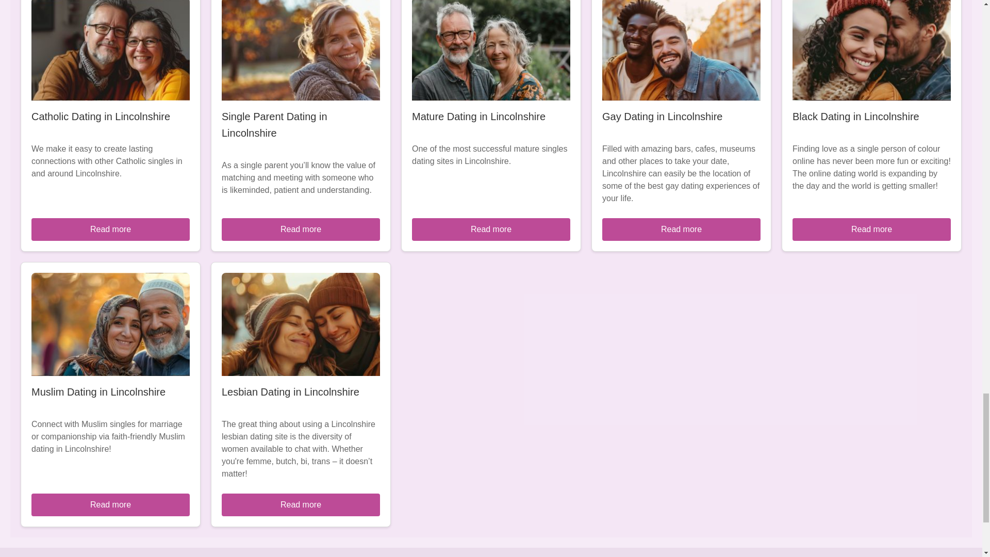 The image size is (990, 557). Describe the element at coordinates (681, 229) in the screenshot. I see `Read more` at that location.